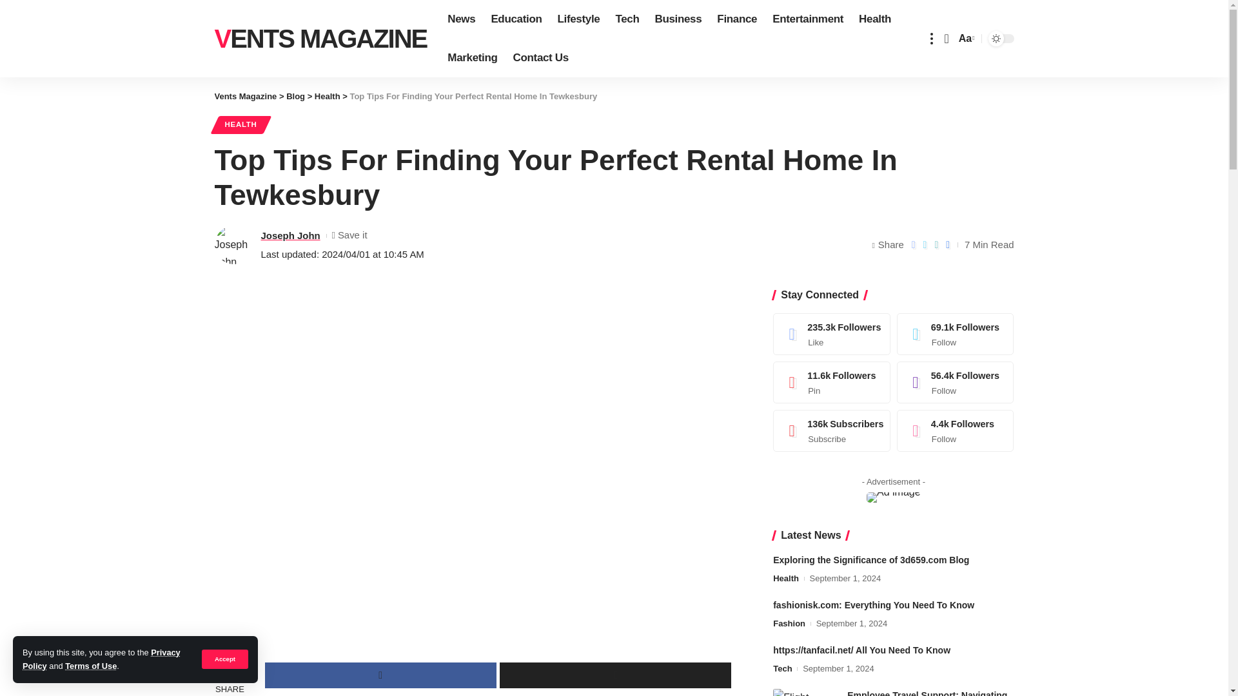 The height and width of the screenshot is (696, 1238). I want to click on Tech, so click(627, 19).